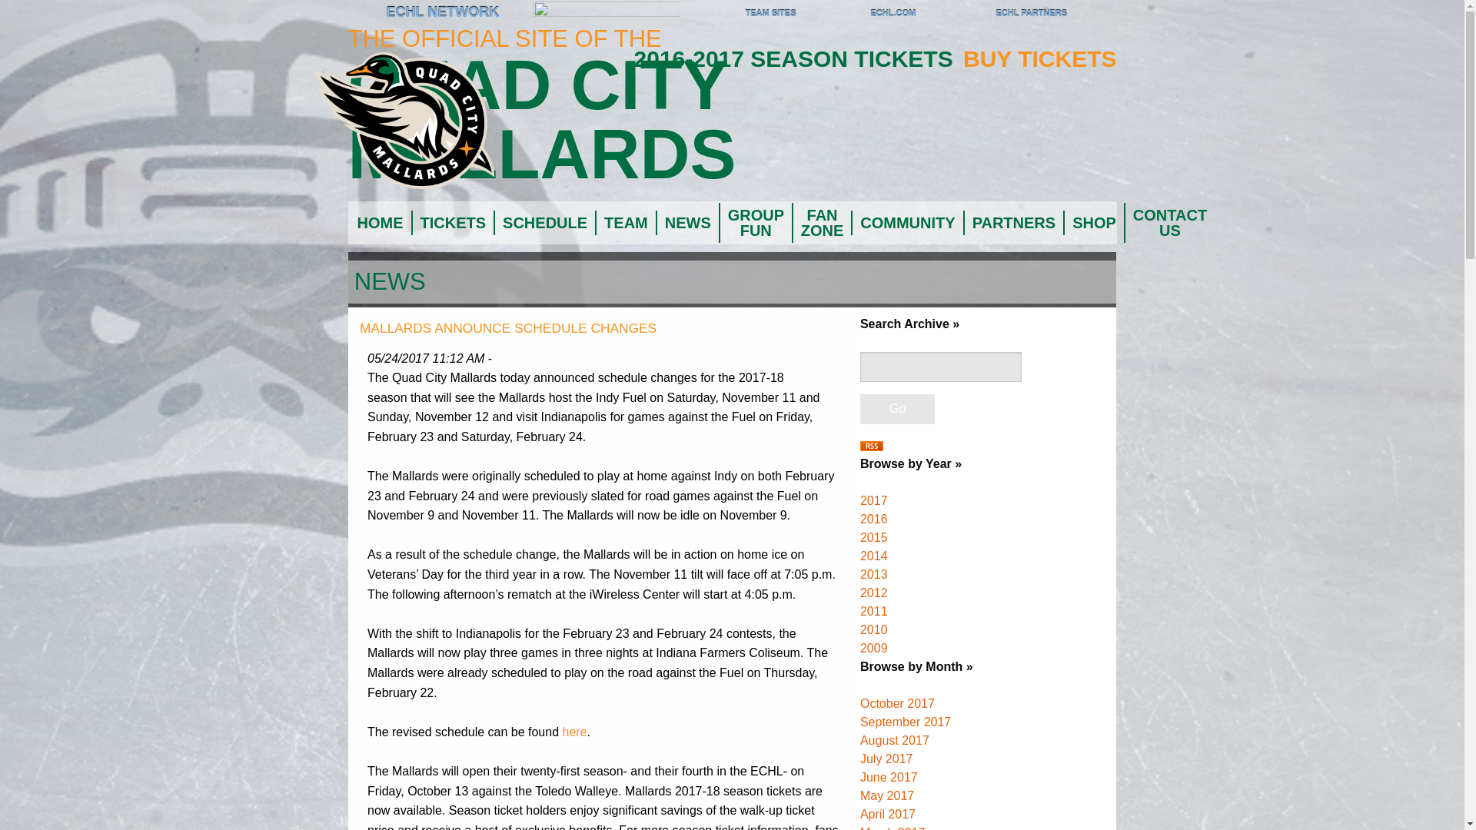  I want to click on 2016-2017 SEASON TICKETS, so click(797, 58).